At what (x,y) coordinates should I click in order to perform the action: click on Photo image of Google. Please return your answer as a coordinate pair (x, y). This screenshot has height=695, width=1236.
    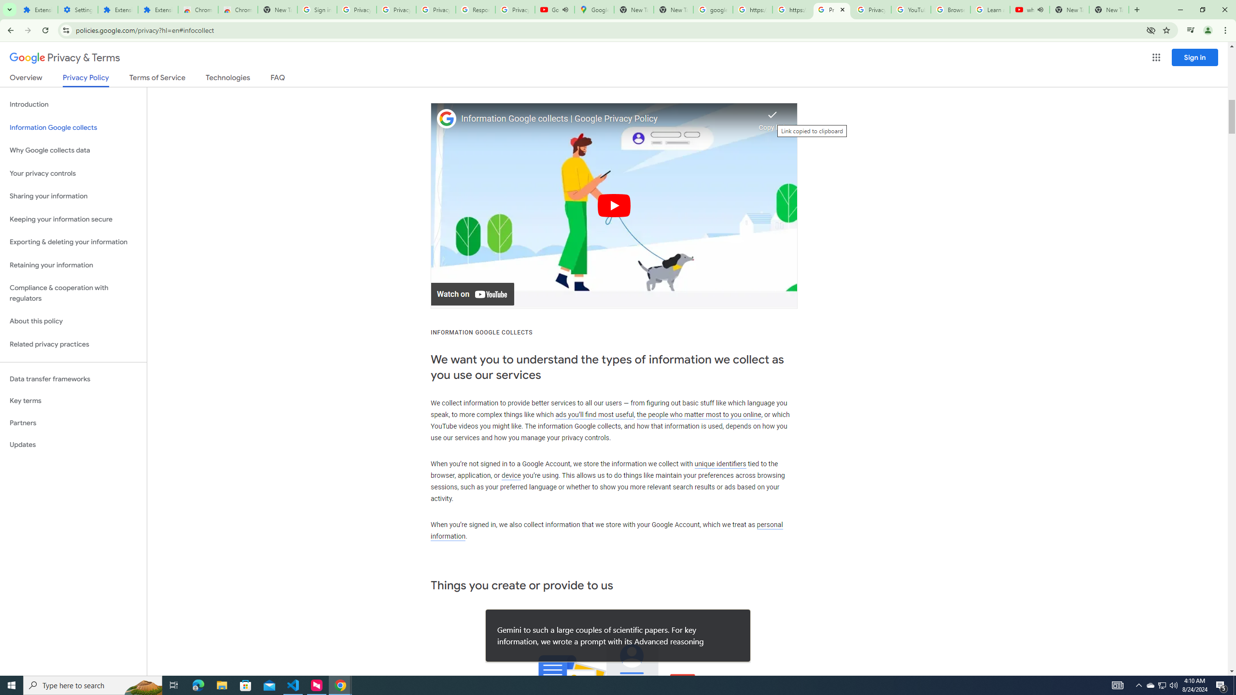
    Looking at the image, I should click on (447, 119).